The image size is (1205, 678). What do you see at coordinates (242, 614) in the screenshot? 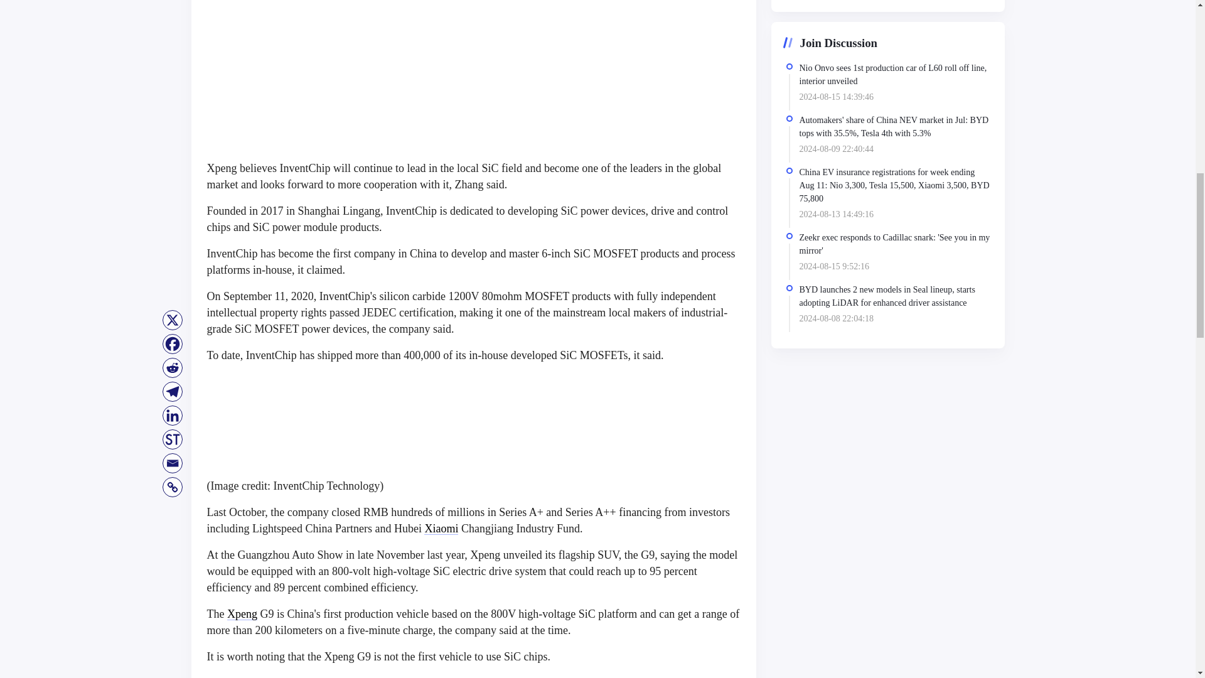
I see `Xpeng` at bounding box center [242, 614].